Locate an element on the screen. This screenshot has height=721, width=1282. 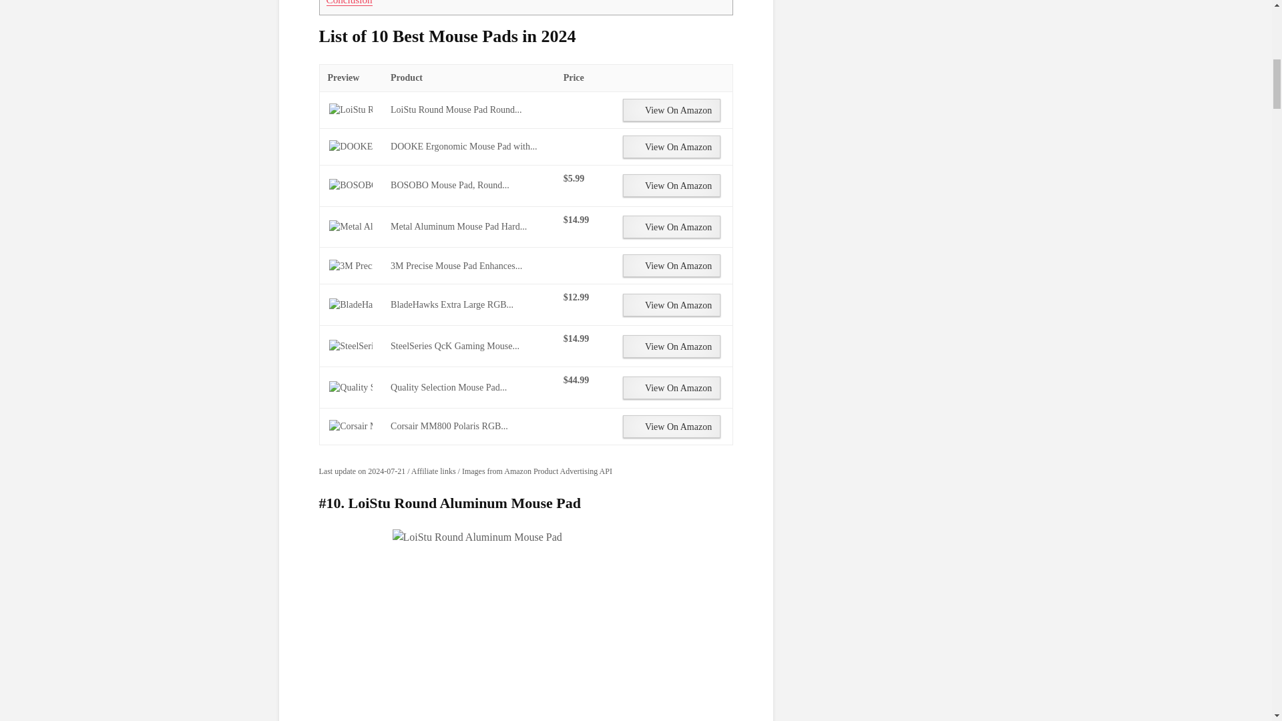
DOOKE Ergonomic Mouse Pad with... is located at coordinates (350, 147).